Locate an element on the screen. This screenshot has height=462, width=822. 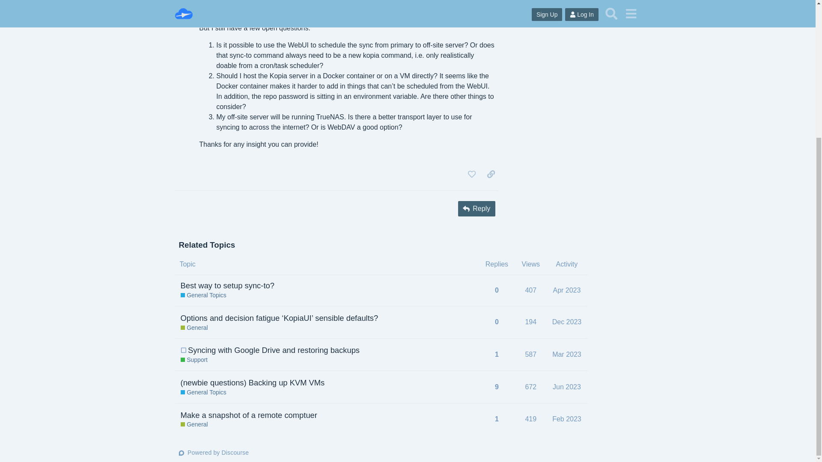
General is located at coordinates (531, 290).